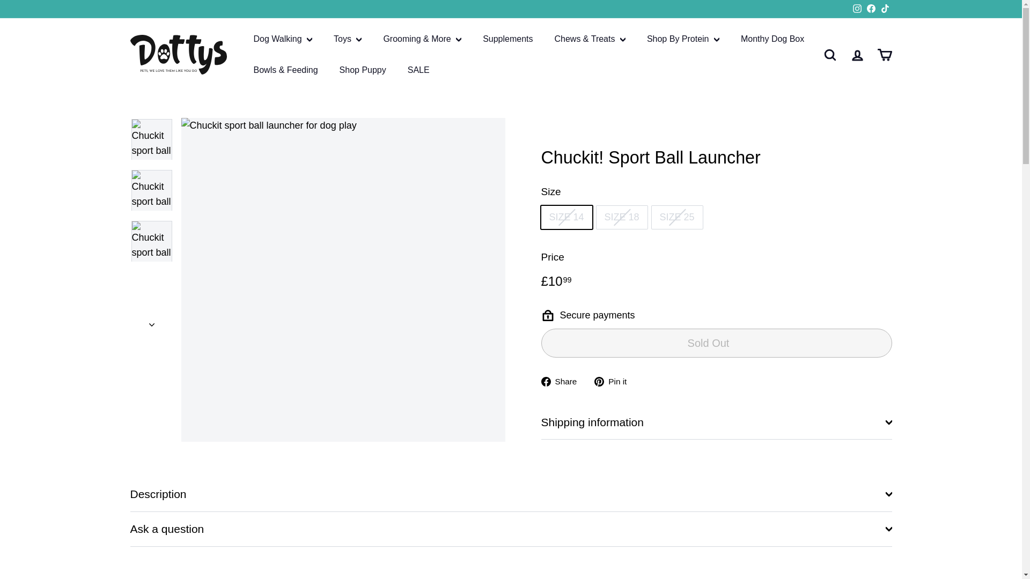 This screenshot has height=579, width=1030. Describe the element at coordinates (870, 9) in the screenshot. I see `Facebook` at that location.